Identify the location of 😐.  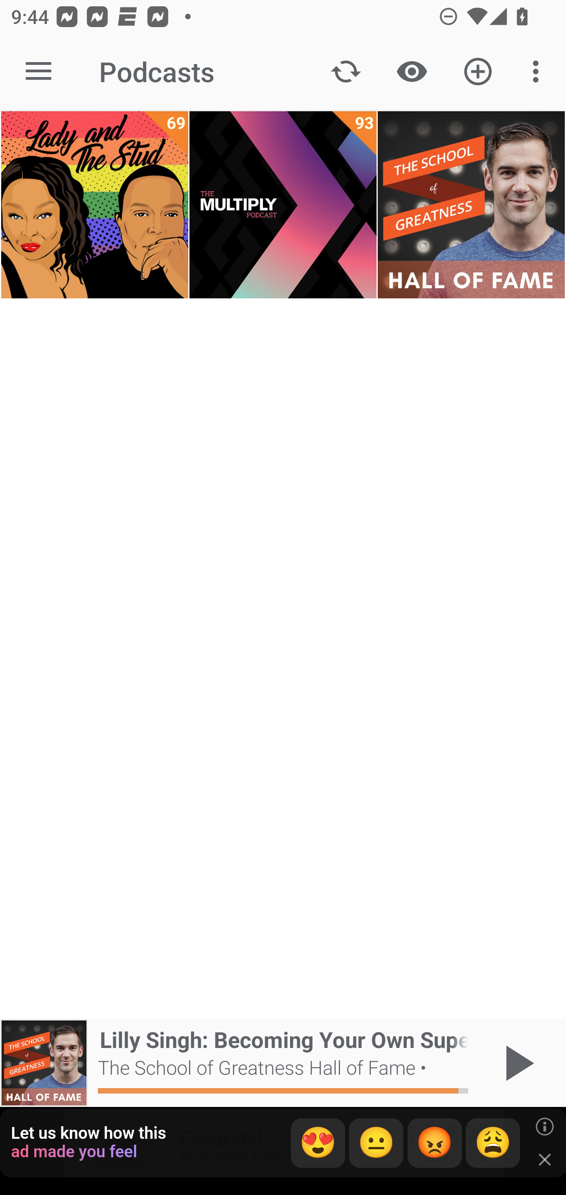
(376, 1143).